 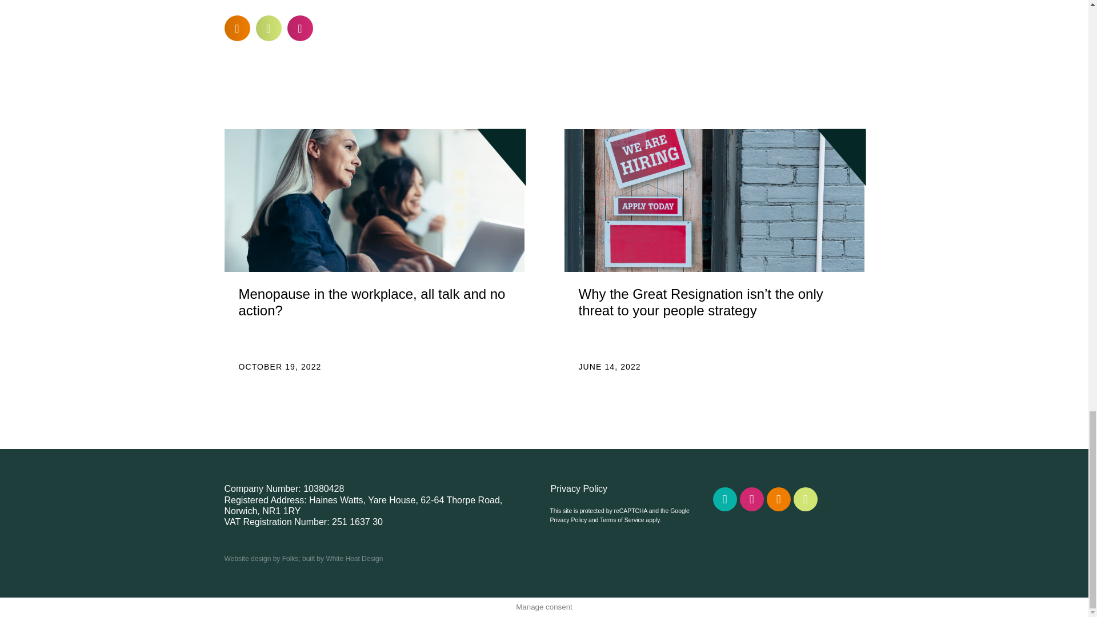 I want to click on Privacy Policy, so click(x=568, y=520).